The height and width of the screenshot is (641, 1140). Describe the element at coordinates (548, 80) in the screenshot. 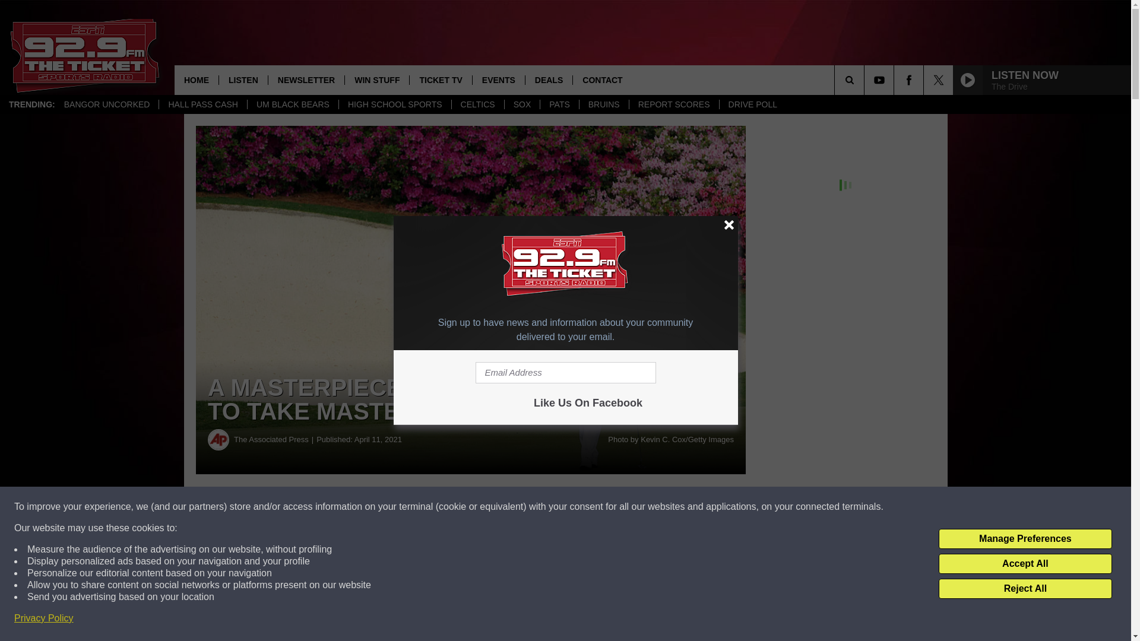

I see `DEALS` at that location.